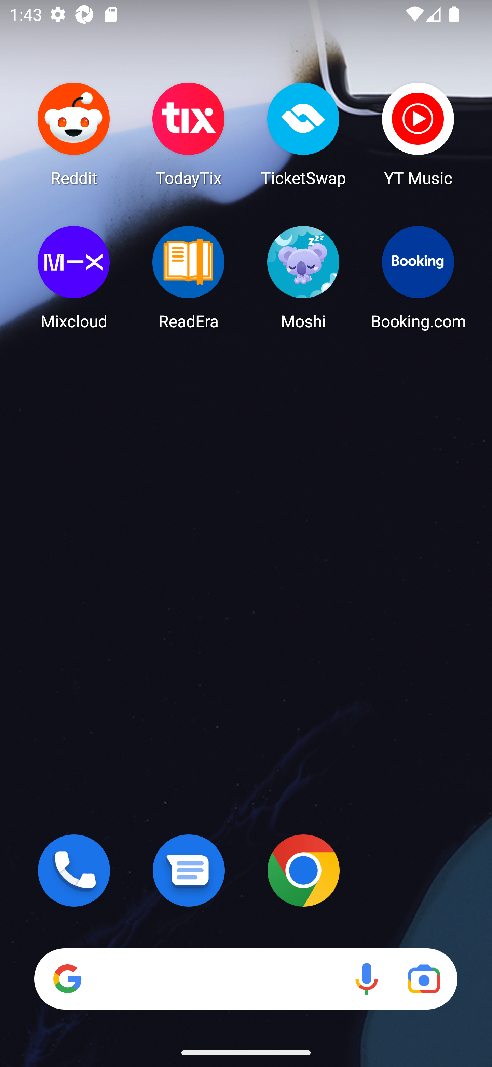 This screenshot has width=492, height=1067. Describe the element at coordinates (246, 979) in the screenshot. I see `Search Voice search Google Lens` at that location.